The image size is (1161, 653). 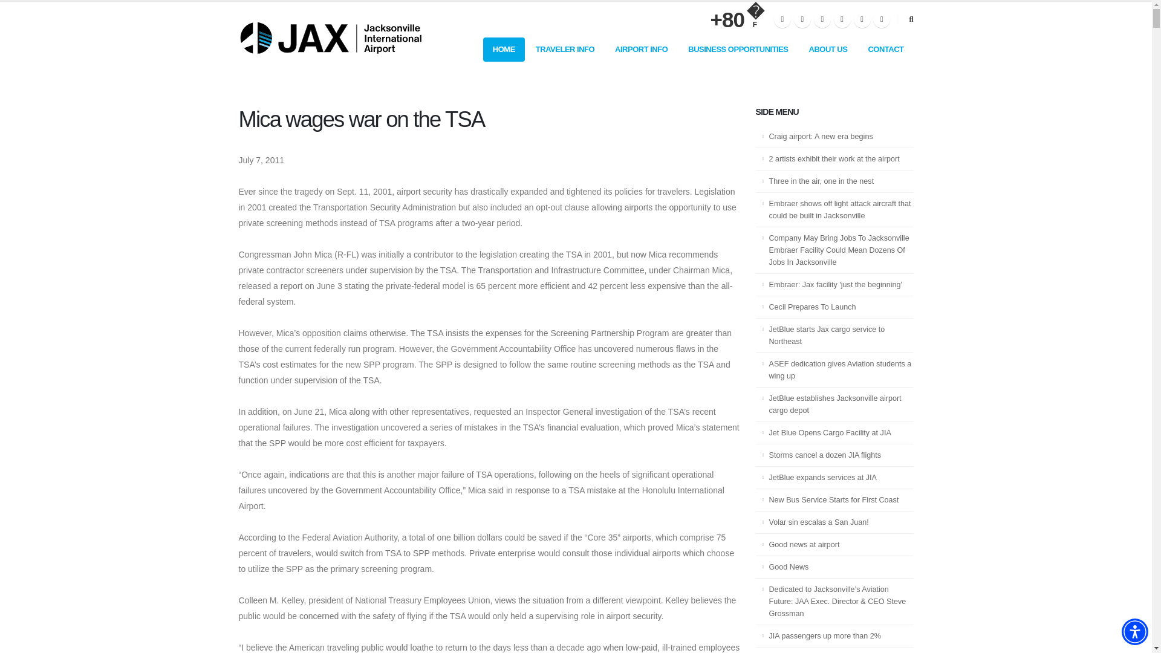 What do you see at coordinates (828, 49) in the screenshot?
I see `ABOUT US` at bounding box center [828, 49].